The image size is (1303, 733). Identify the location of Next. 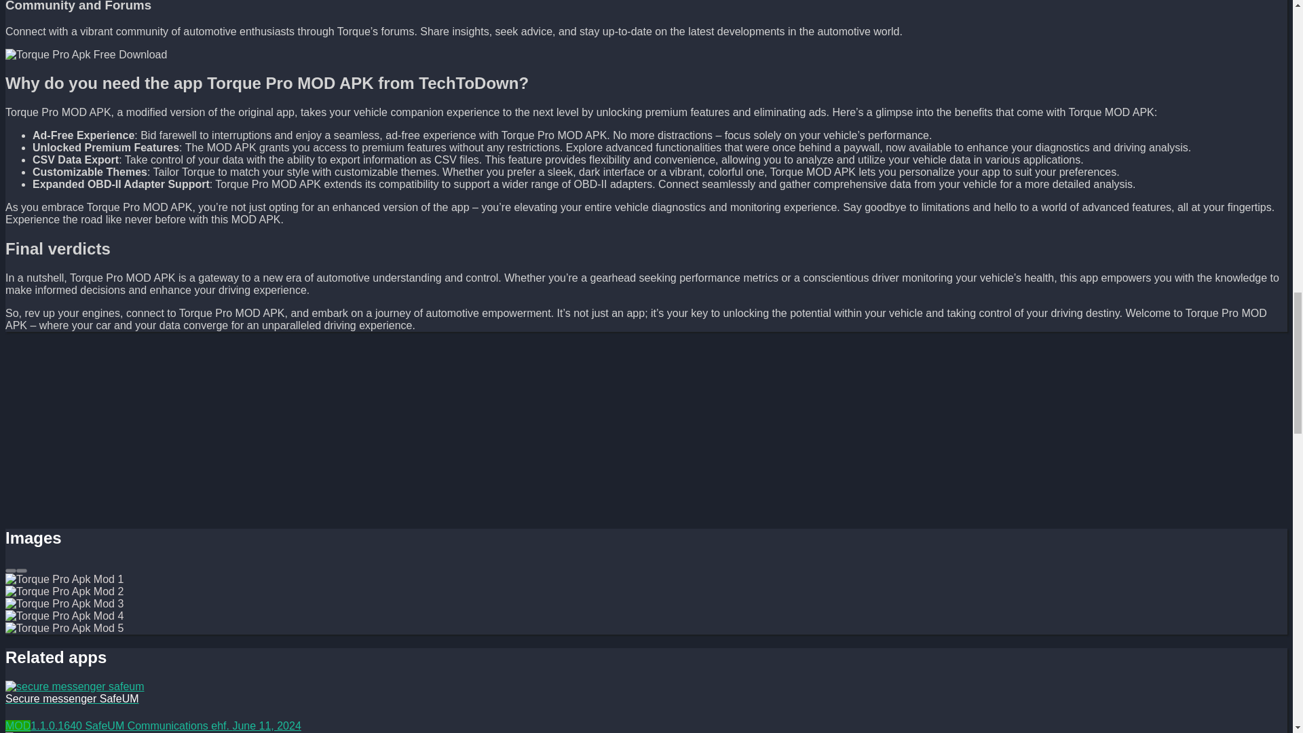
(22, 570).